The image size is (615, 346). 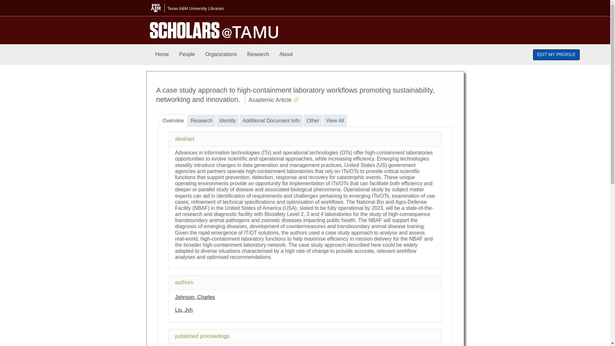 I want to click on Research, so click(x=258, y=54).